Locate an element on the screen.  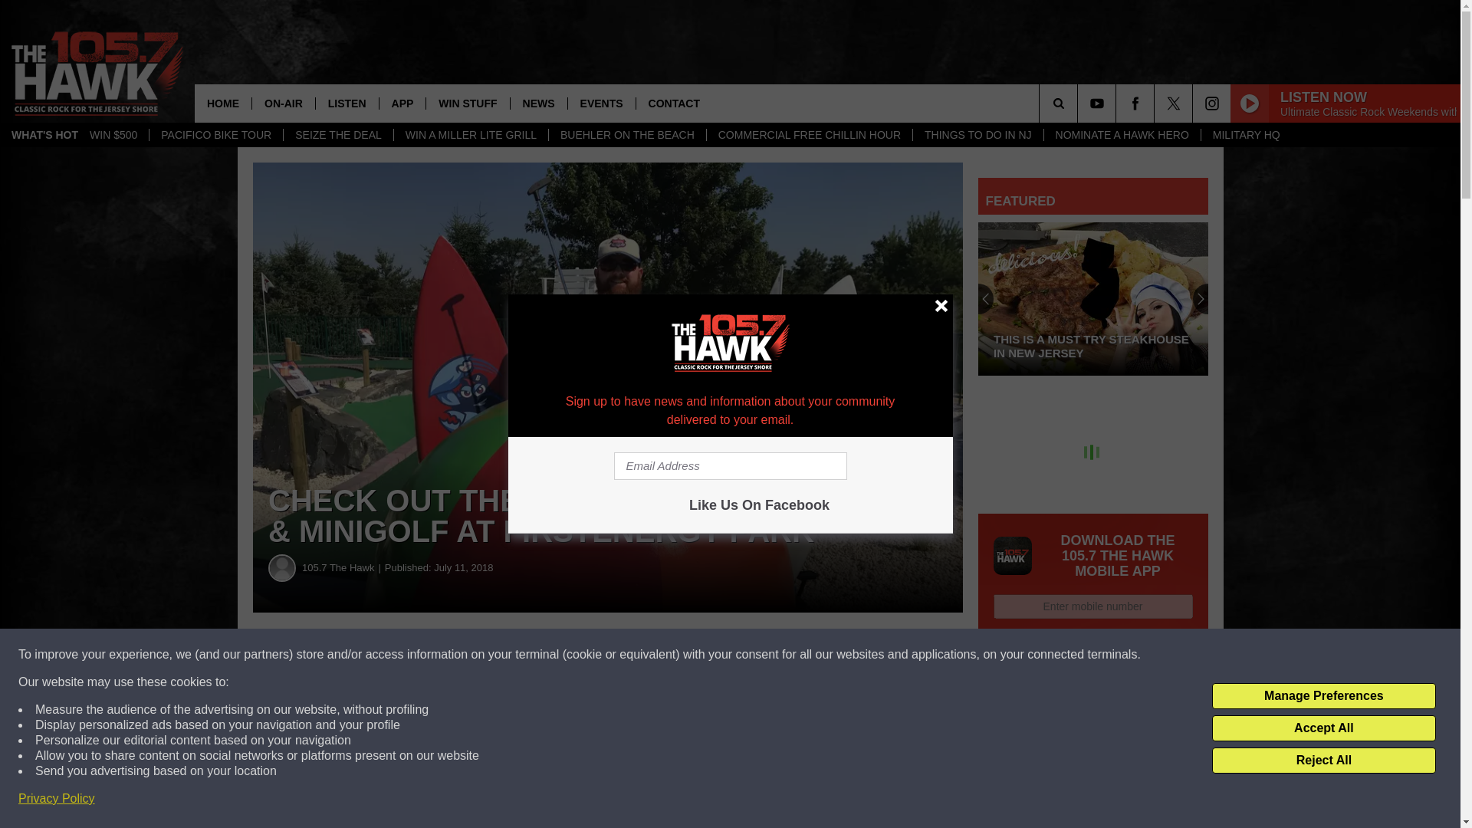
LISTEN is located at coordinates (347, 103).